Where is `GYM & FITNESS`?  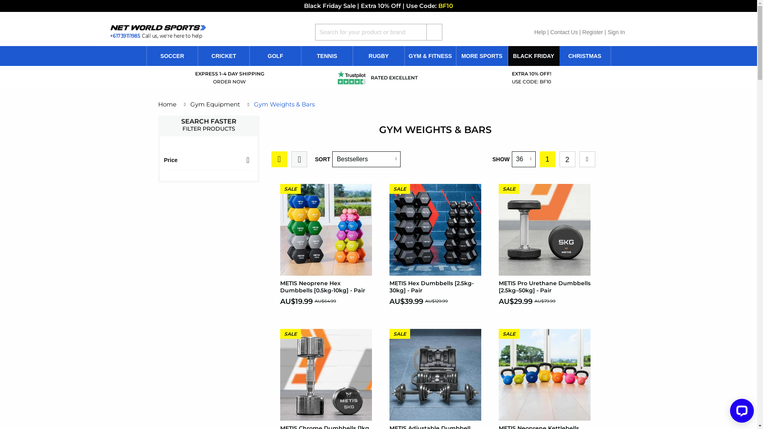
GYM & FITNESS is located at coordinates (430, 56).